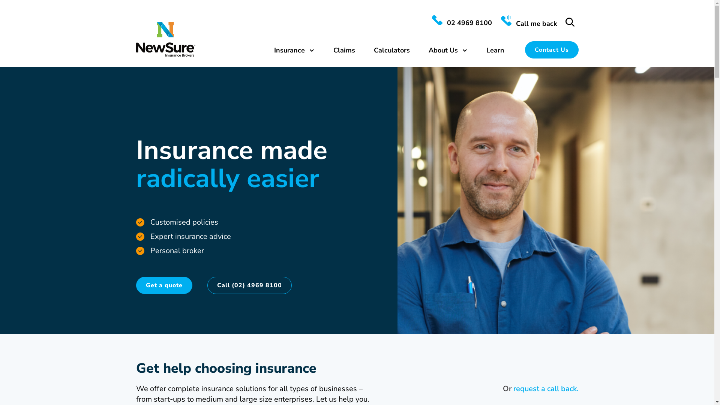 The height and width of the screenshot is (405, 720). Describe the element at coordinates (546, 389) in the screenshot. I see `request a call back.` at that location.